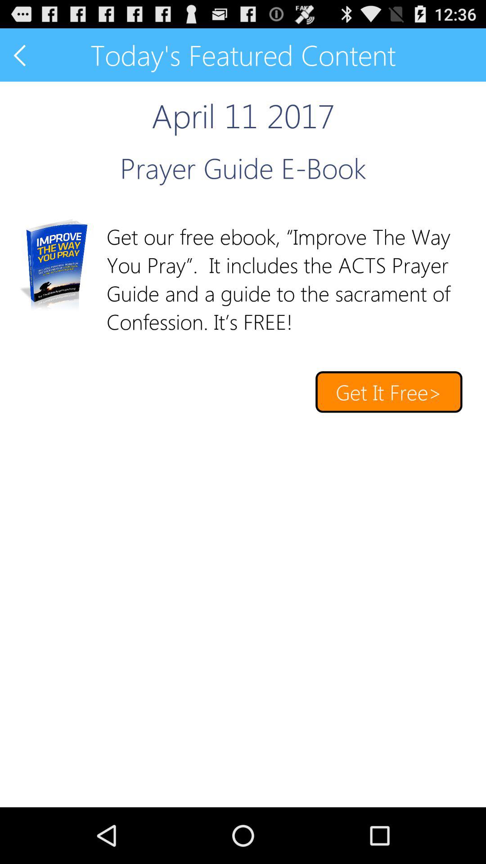 This screenshot has width=486, height=864. What do you see at coordinates (21, 55) in the screenshot?
I see `go previous` at bounding box center [21, 55].